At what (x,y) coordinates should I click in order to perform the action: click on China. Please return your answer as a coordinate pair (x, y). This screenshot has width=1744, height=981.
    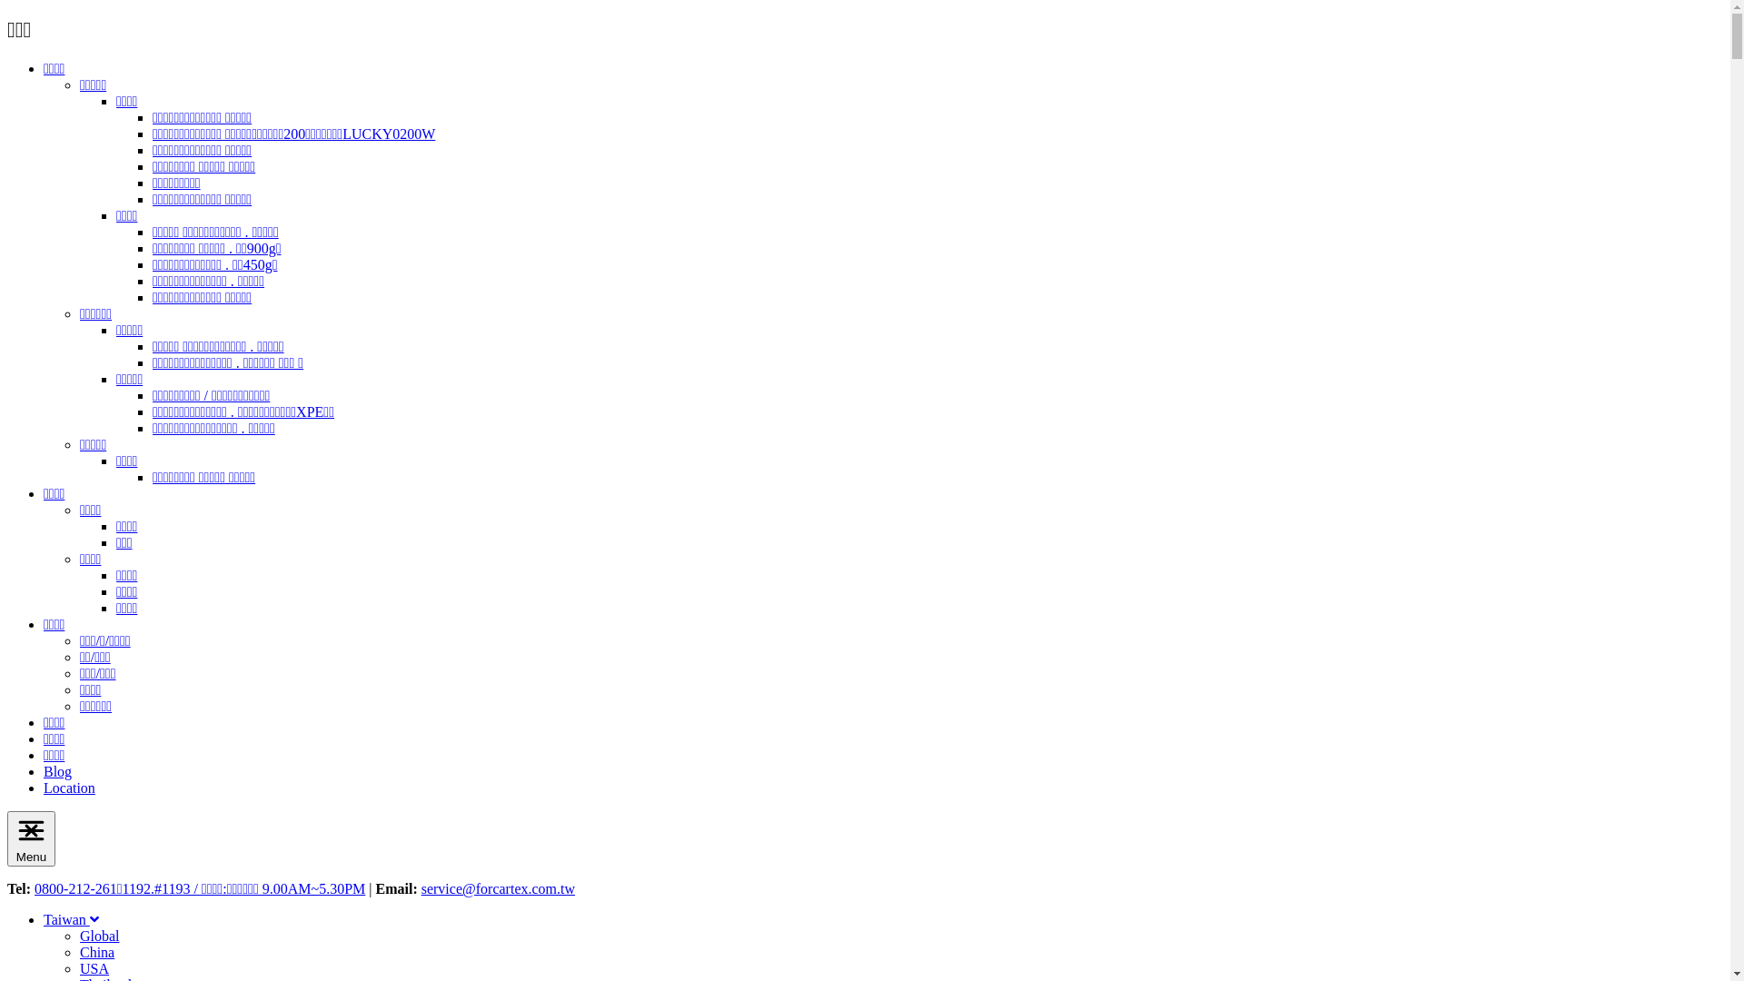
    Looking at the image, I should click on (97, 952).